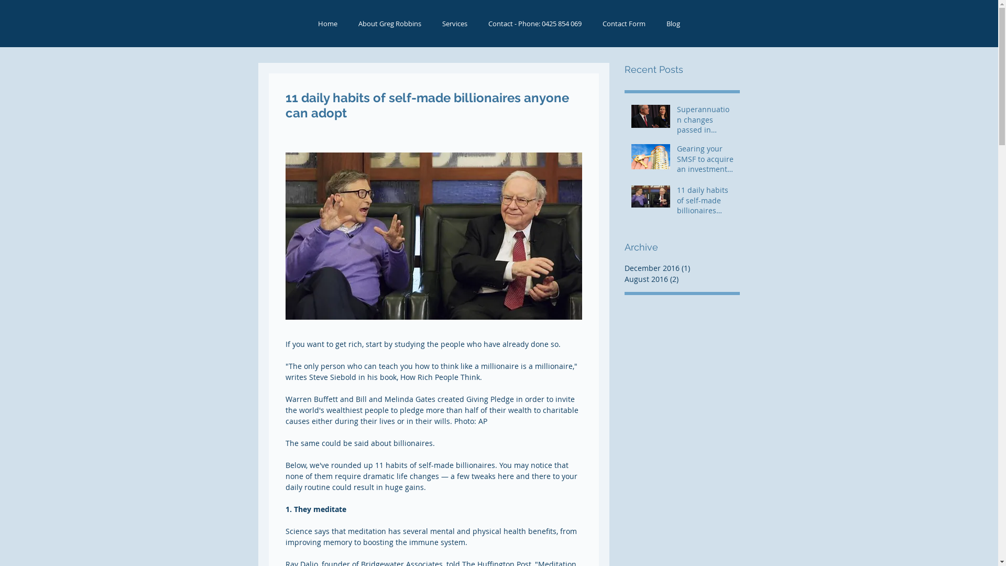  Describe the element at coordinates (327, 24) in the screenshot. I see `Home` at that location.